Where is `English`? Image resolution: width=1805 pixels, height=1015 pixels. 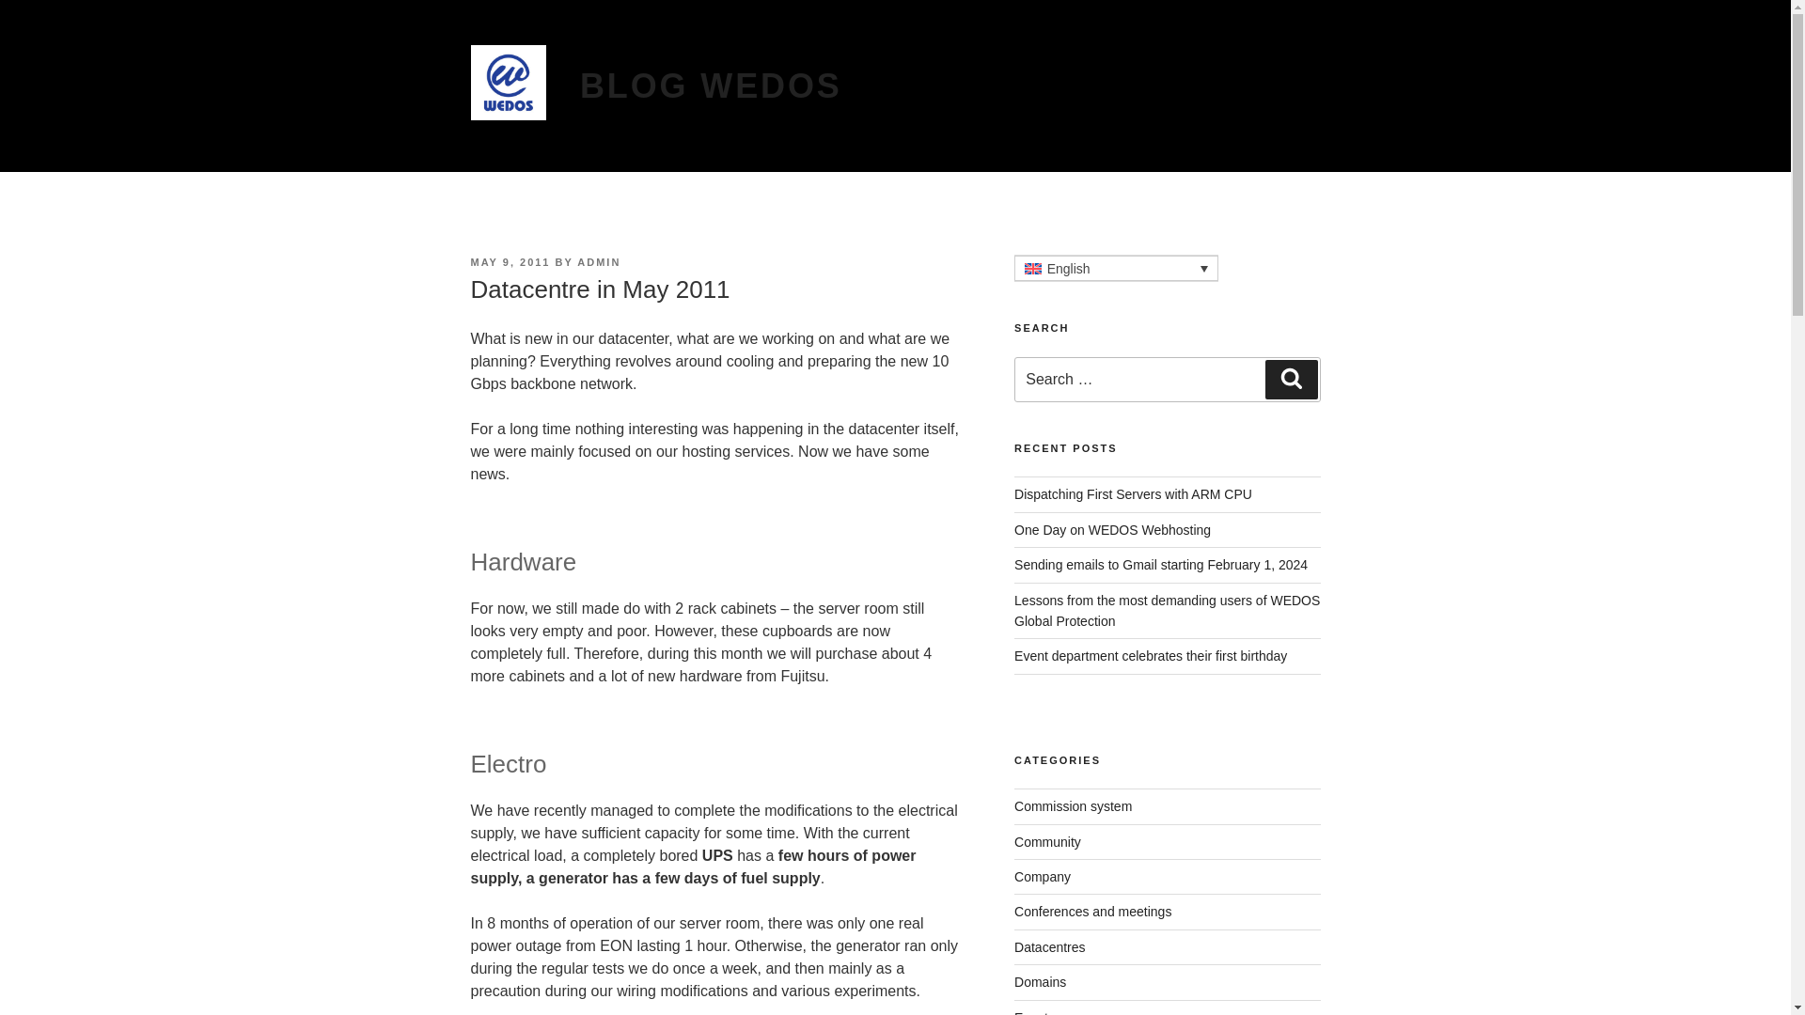 English is located at coordinates (1117, 269).